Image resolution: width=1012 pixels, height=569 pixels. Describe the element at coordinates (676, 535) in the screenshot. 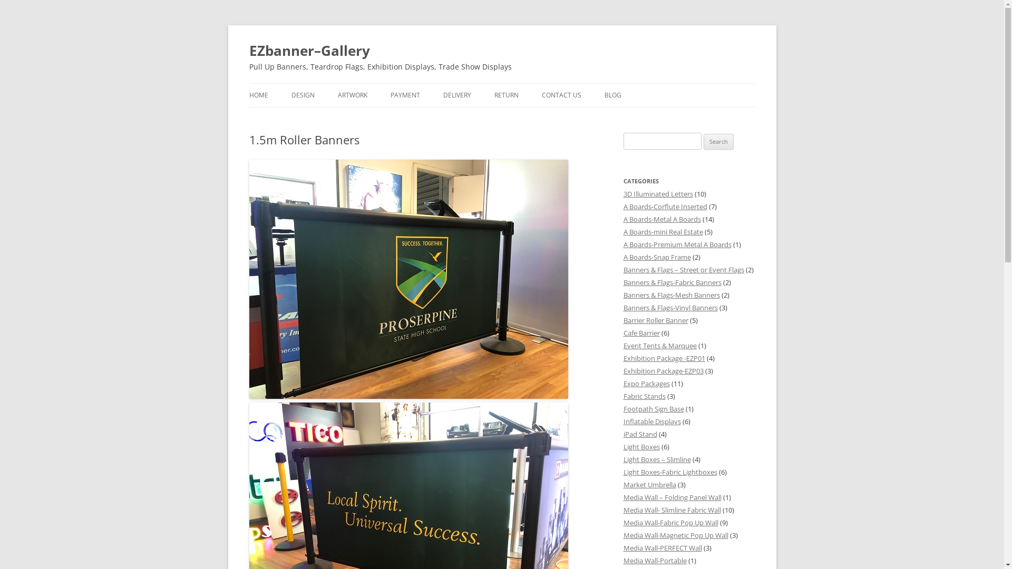

I see `Media Wall-Magnetic Pop Up Wall` at that location.